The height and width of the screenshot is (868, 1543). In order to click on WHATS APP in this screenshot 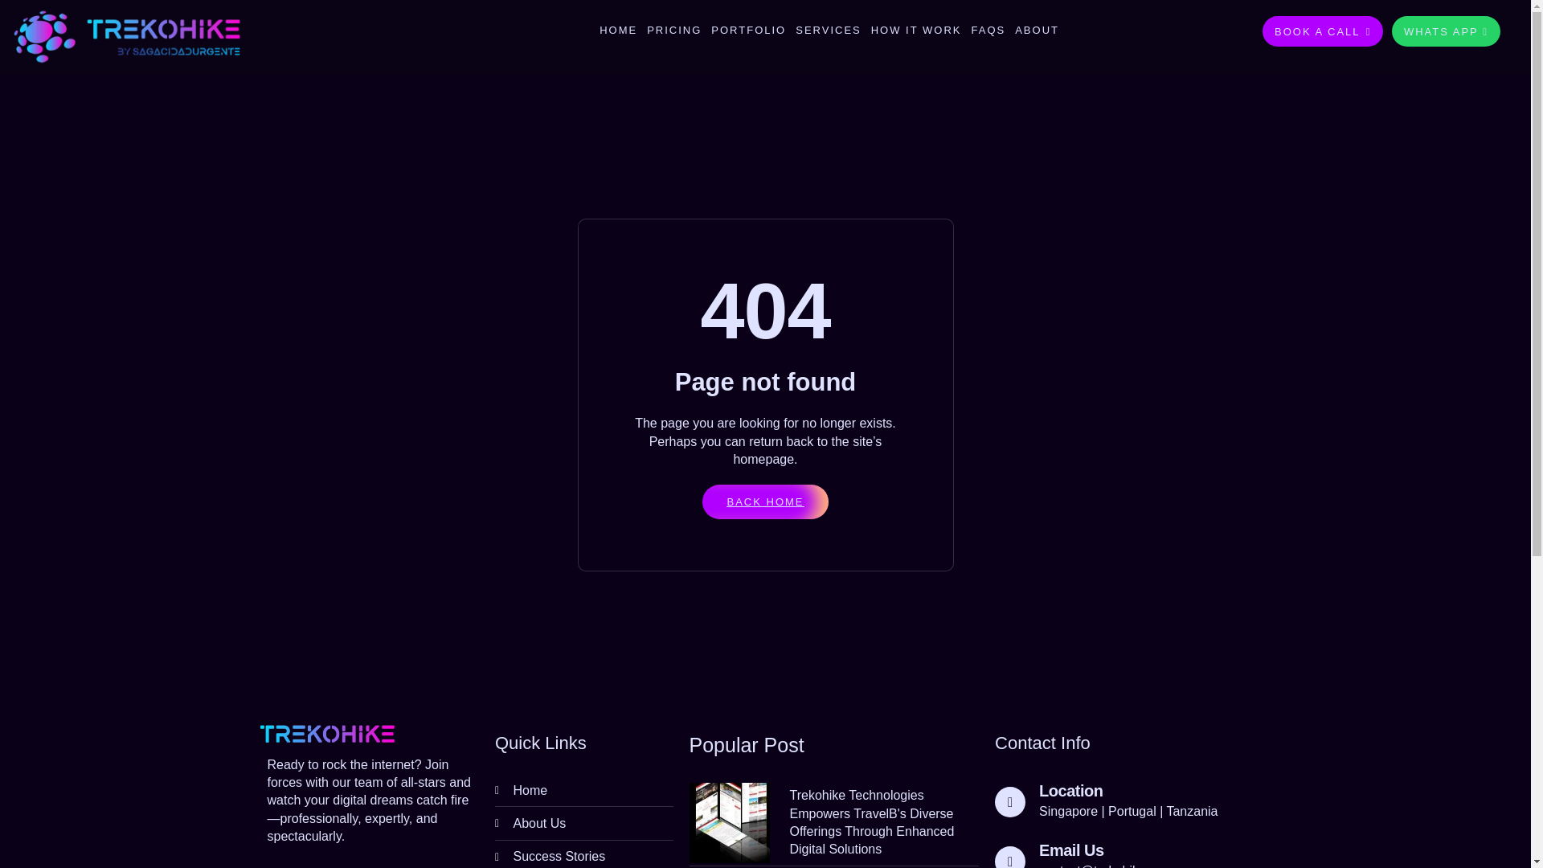, I will do `click(1445, 31)`.